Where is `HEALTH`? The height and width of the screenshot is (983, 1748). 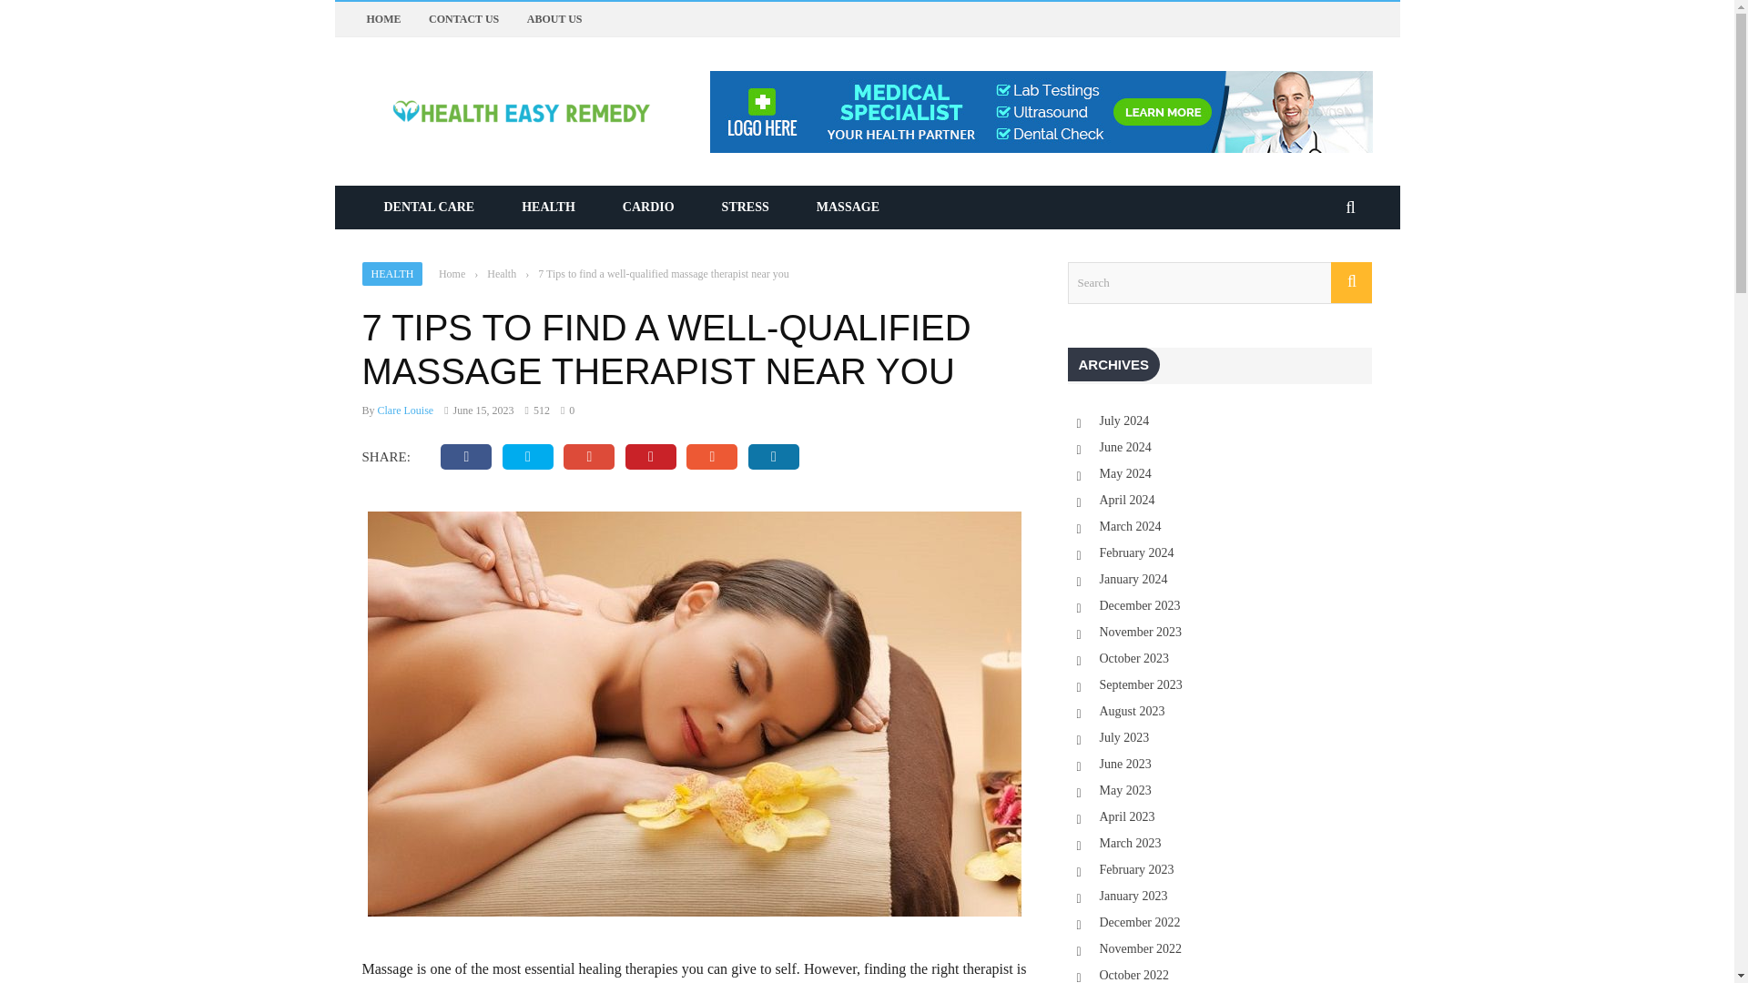
HEALTH is located at coordinates (548, 208).